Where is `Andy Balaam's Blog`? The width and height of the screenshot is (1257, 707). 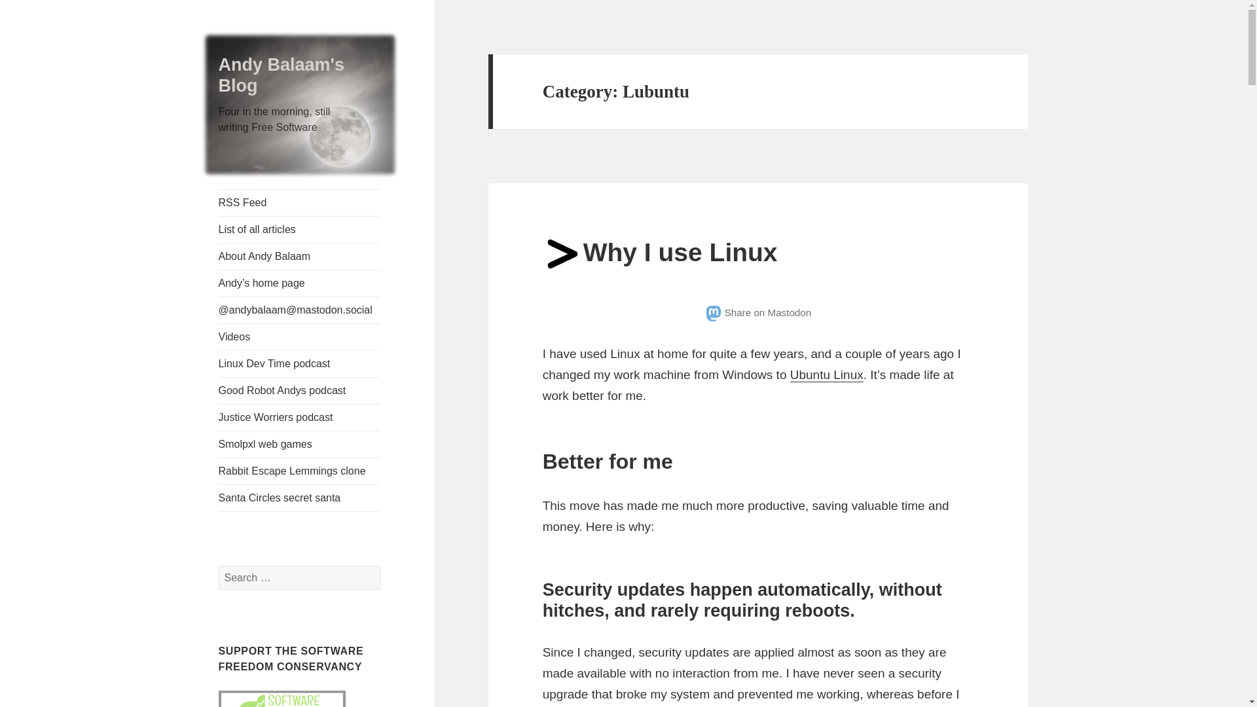 Andy Balaam's Blog is located at coordinates (282, 75).